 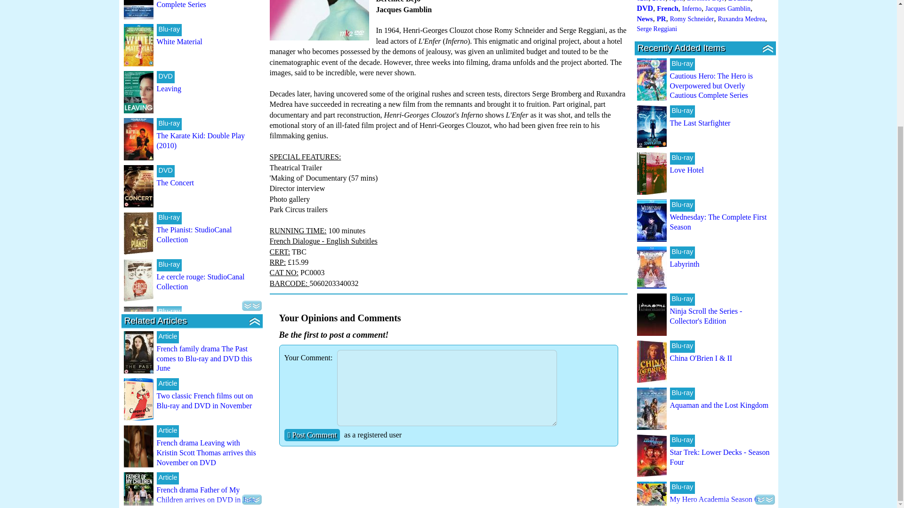 What do you see at coordinates (169, 88) in the screenshot?
I see `Leaving` at bounding box center [169, 88].